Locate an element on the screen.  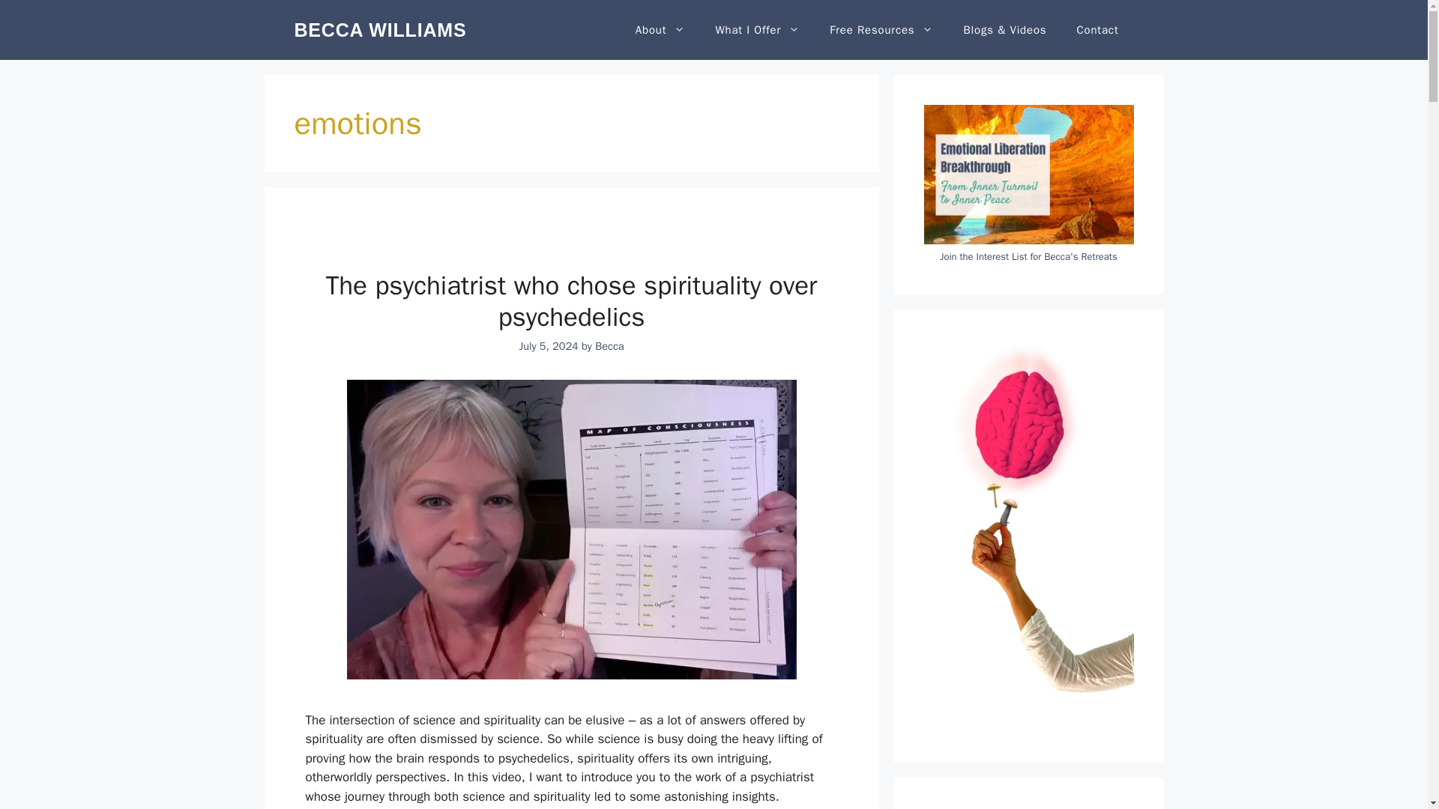
Free Resources is located at coordinates (881, 30).